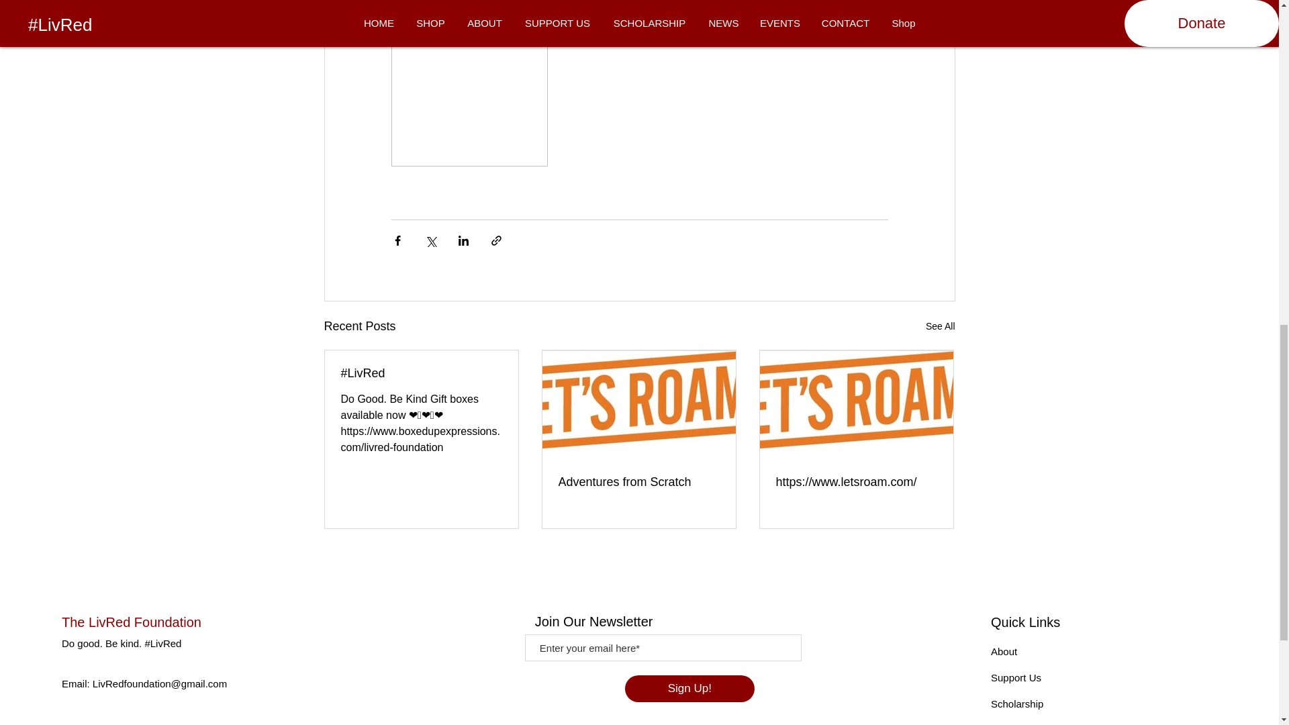 The image size is (1289, 725). Describe the element at coordinates (1004, 651) in the screenshot. I see `About` at that location.